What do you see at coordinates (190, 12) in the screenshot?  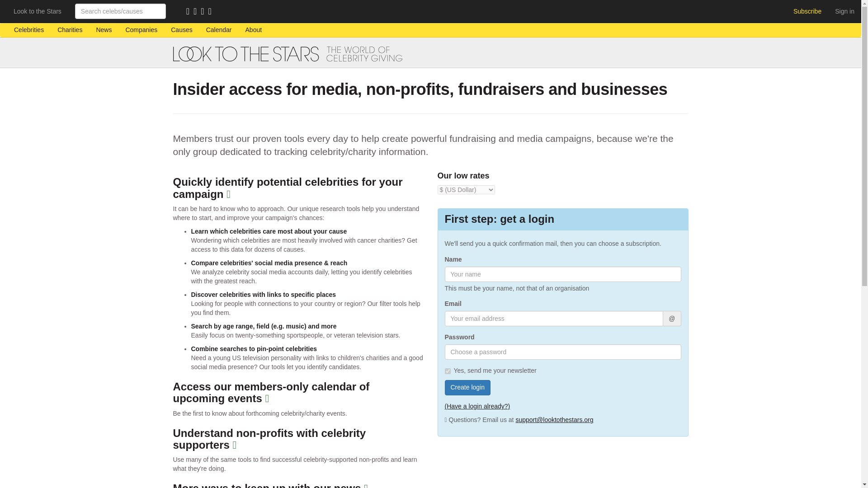 I see `Subscribe to our feed` at bounding box center [190, 12].